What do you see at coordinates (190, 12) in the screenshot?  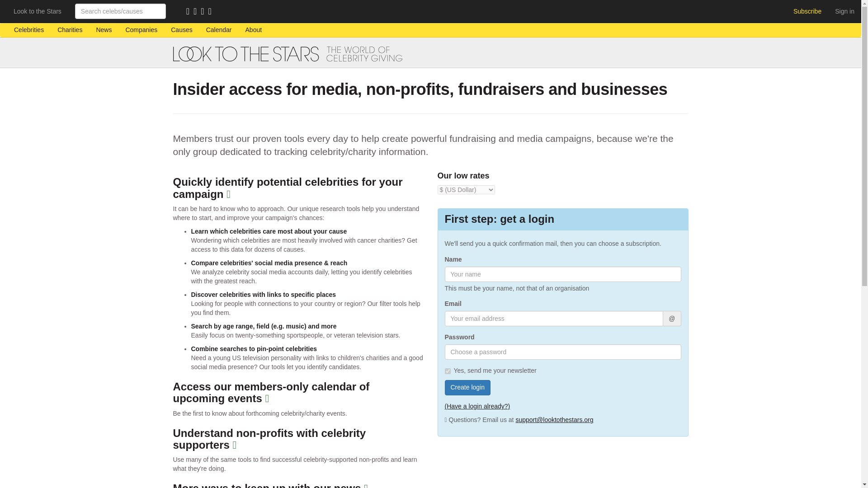 I see `Subscribe to our feed` at bounding box center [190, 12].